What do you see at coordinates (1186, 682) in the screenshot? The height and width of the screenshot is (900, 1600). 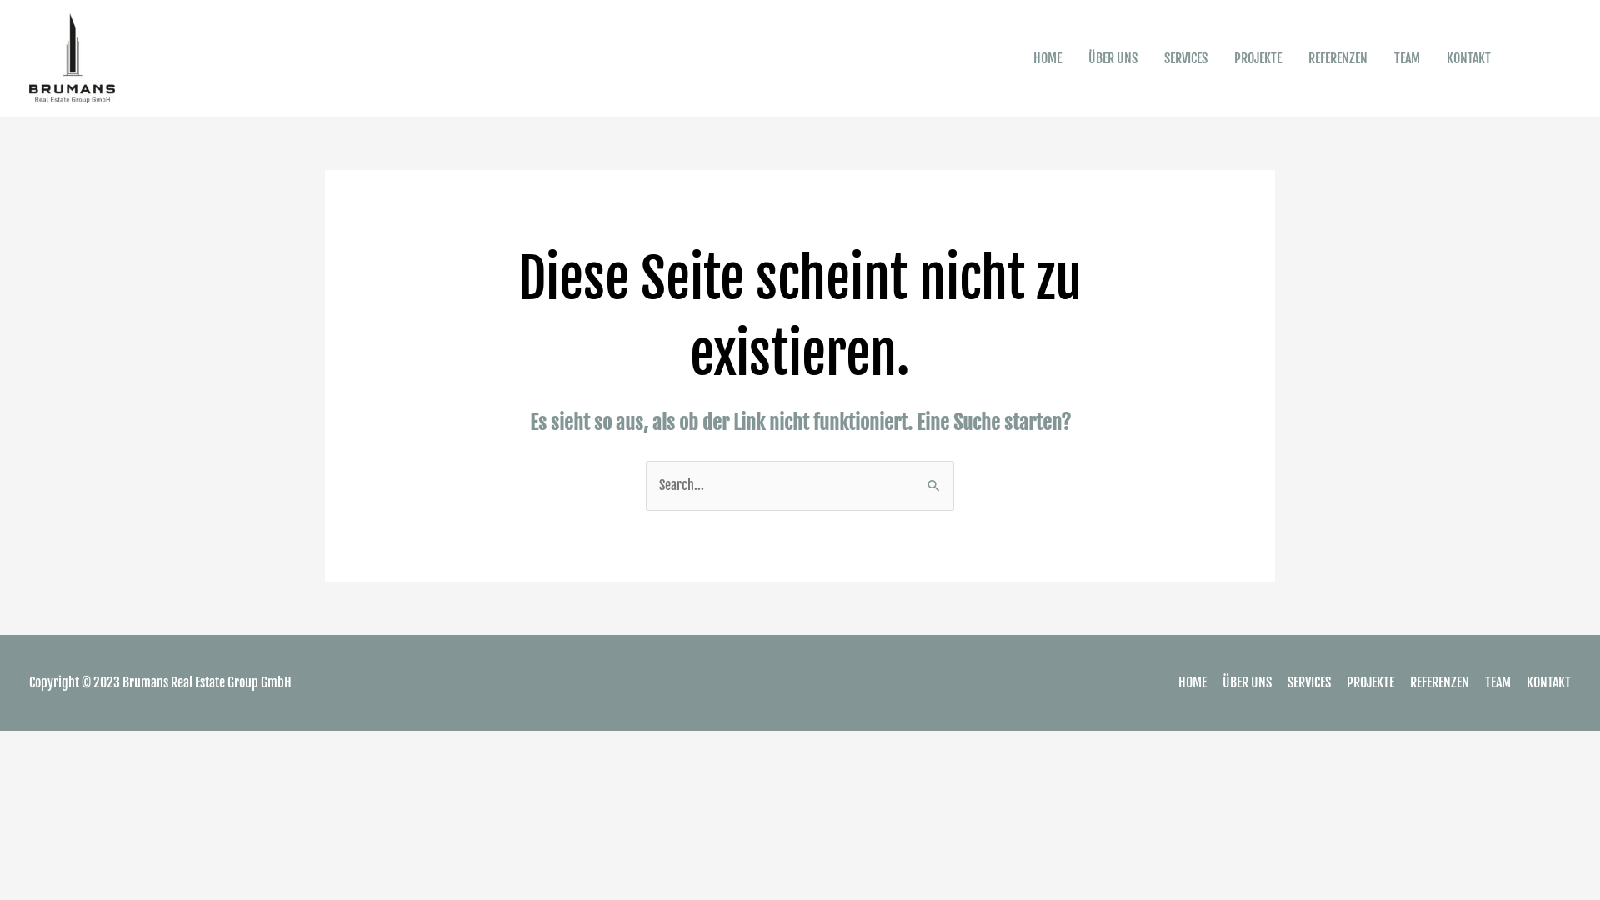 I see `HOME` at bounding box center [1186, 682].